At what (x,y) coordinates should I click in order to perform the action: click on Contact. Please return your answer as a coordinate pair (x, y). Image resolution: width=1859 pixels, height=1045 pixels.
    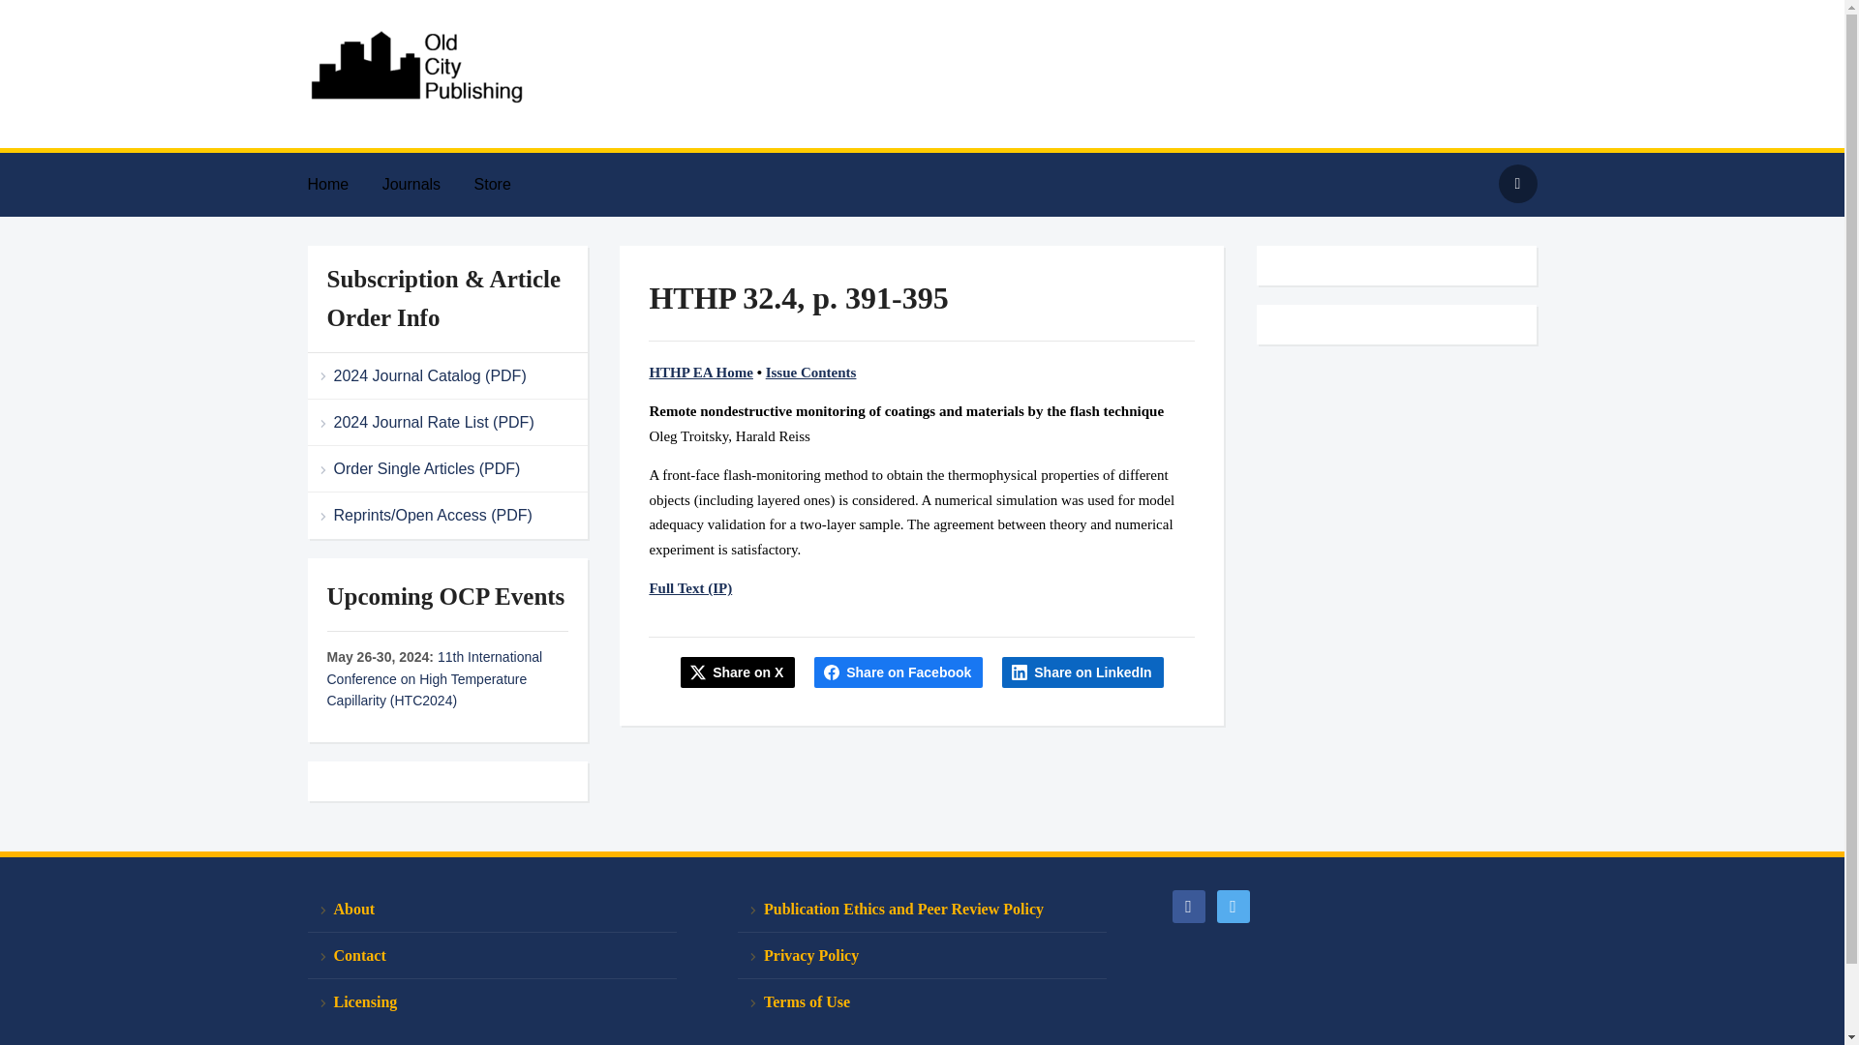
    Looking at the image, I should click on (492, 956).